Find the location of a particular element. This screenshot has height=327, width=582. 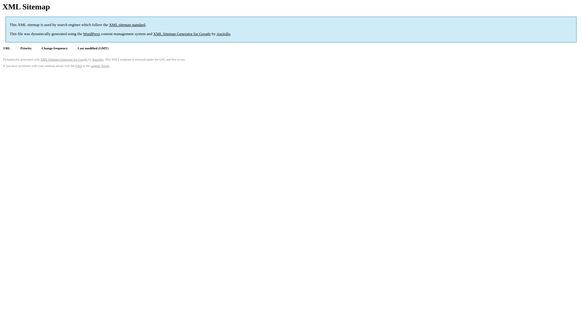

Auctollo is located at coordinates (98, 59).